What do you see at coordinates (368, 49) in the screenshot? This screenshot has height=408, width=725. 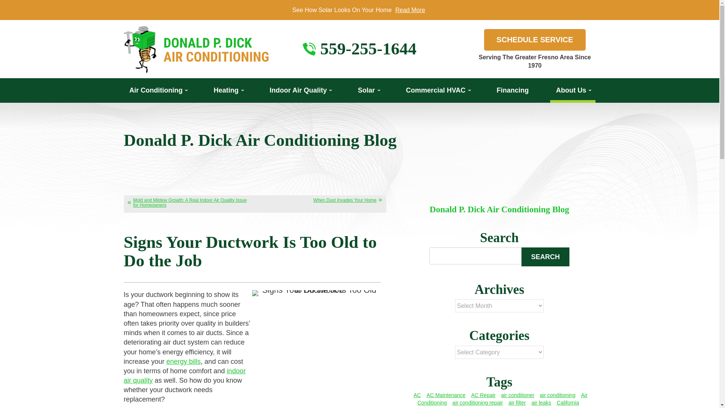 I see `559-255-1644` at bounding box center [368, 49].